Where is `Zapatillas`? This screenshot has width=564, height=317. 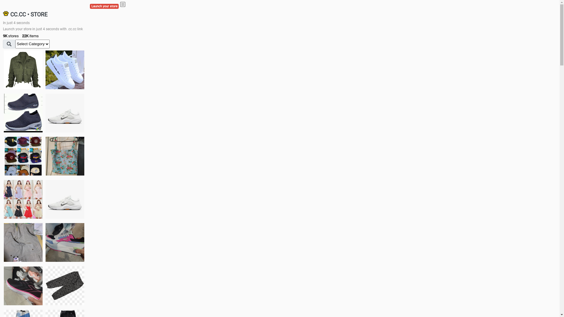 Zapatillas is located at coordinates (23, 286).